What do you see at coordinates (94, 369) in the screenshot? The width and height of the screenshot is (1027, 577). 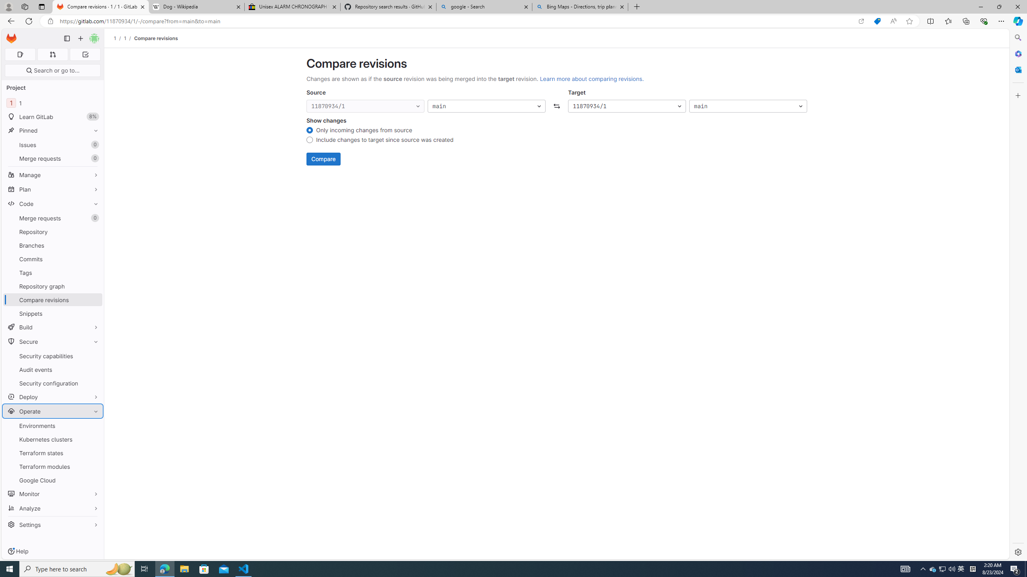 I see `Pin Audit events` at bounding box center [94, 369].